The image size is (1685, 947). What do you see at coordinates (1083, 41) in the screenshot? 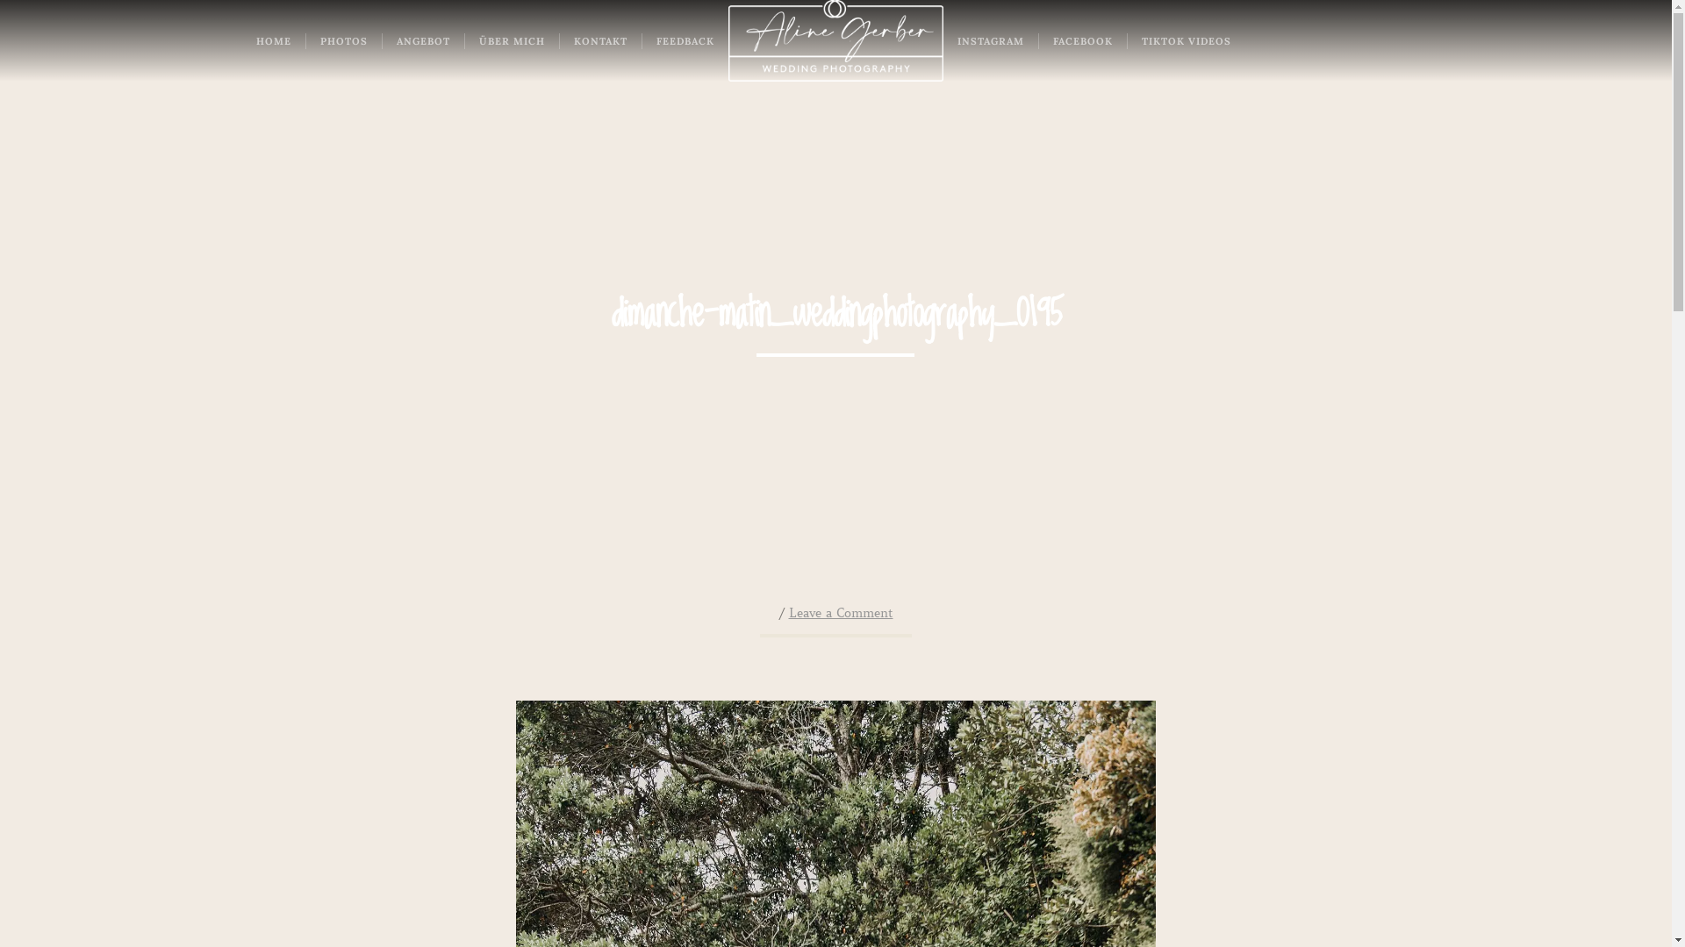
I see `FACEBOOK` at bounding box center [1083, 41].